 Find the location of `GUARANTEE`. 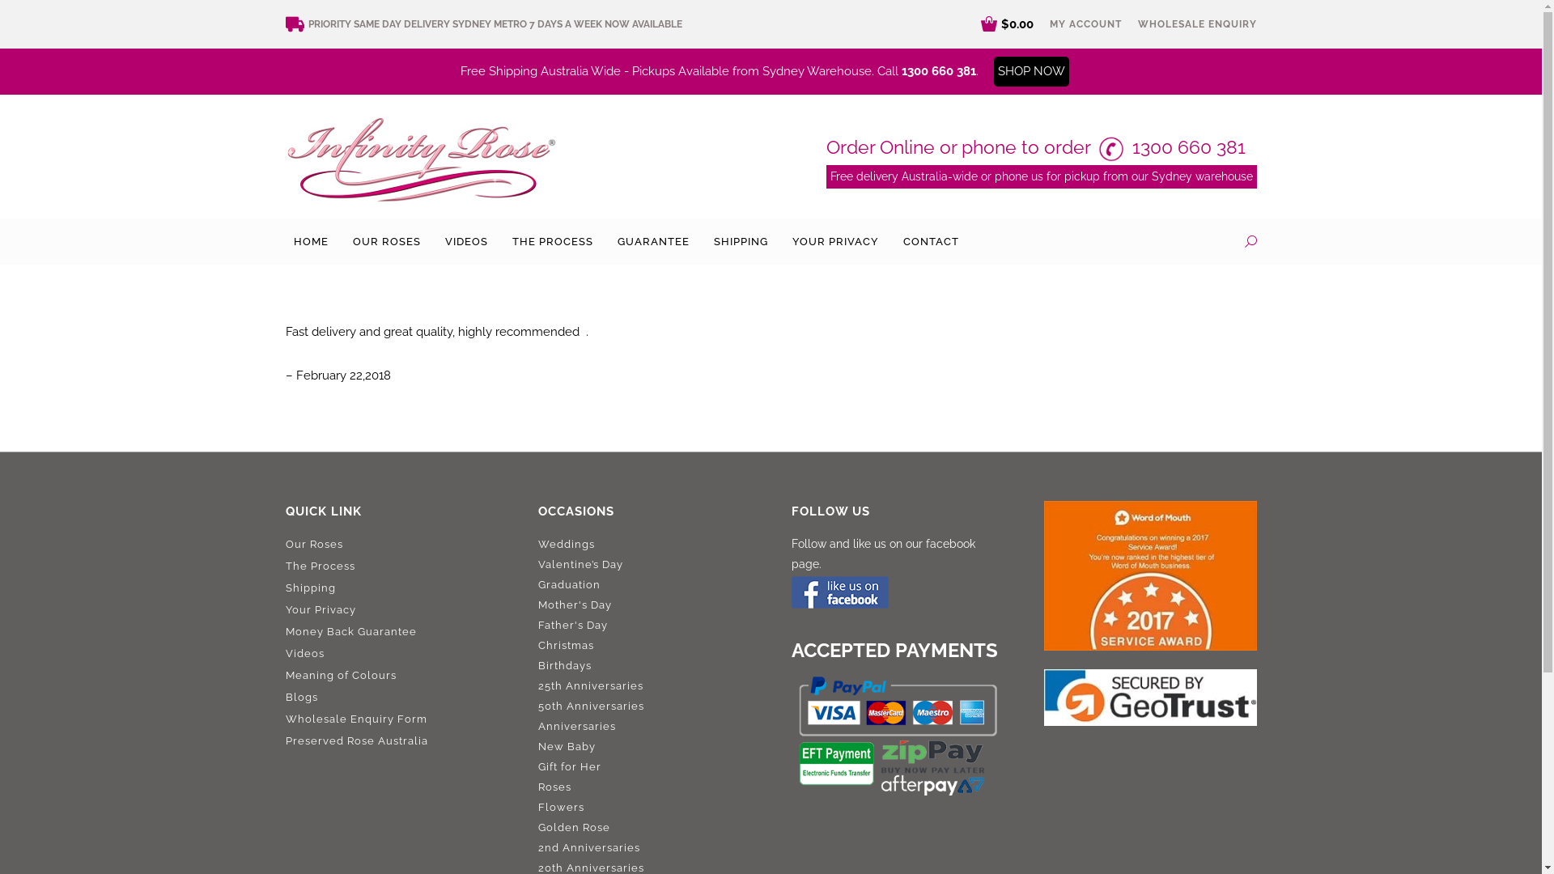

GUARANTEE is located at coordinates (652, 241).